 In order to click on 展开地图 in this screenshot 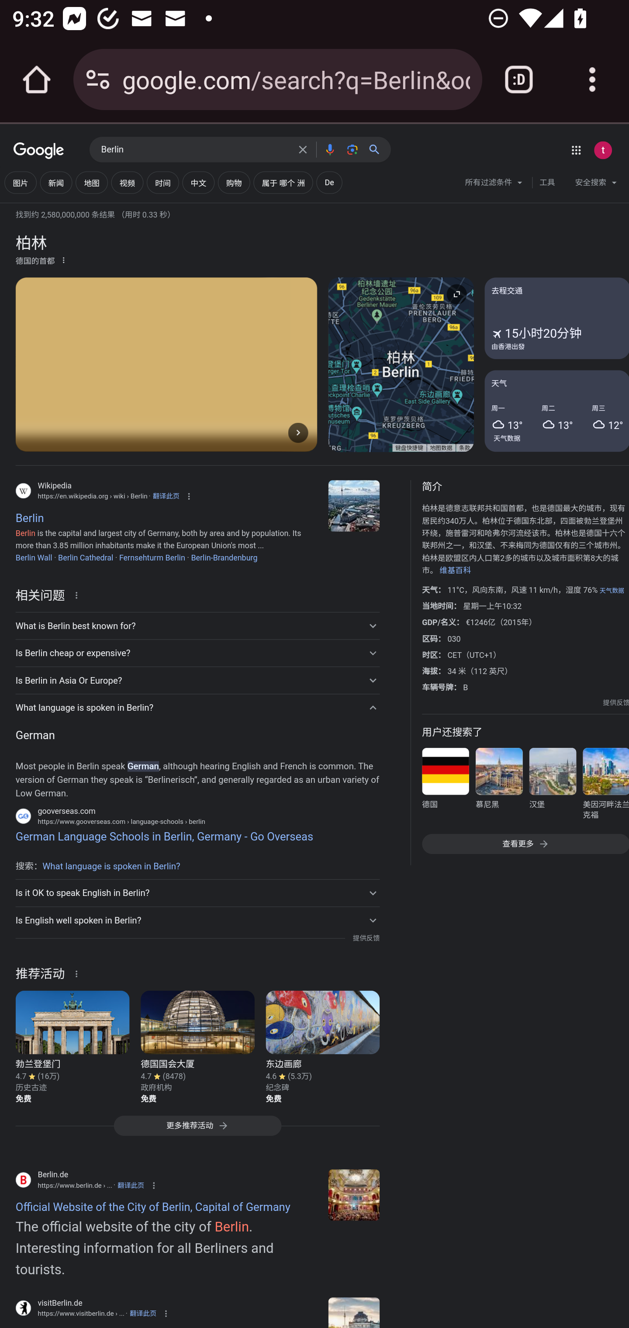, I will do `click(456, 294)`.